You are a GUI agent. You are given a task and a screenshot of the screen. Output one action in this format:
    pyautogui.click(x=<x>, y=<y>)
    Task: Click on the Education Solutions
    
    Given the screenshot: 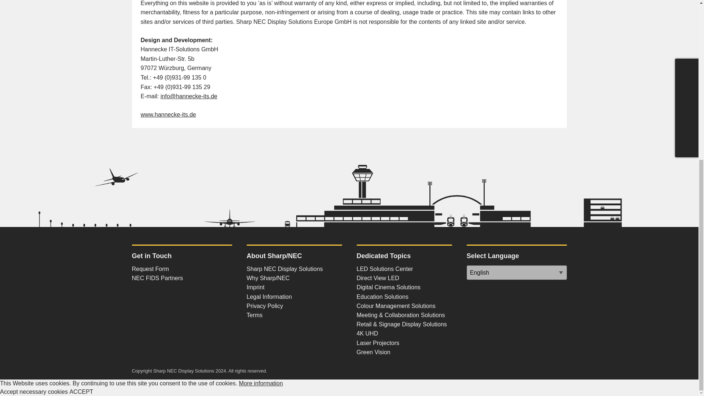 What is the action you would take?
    pyautogui.click(x=382, y=297)
    